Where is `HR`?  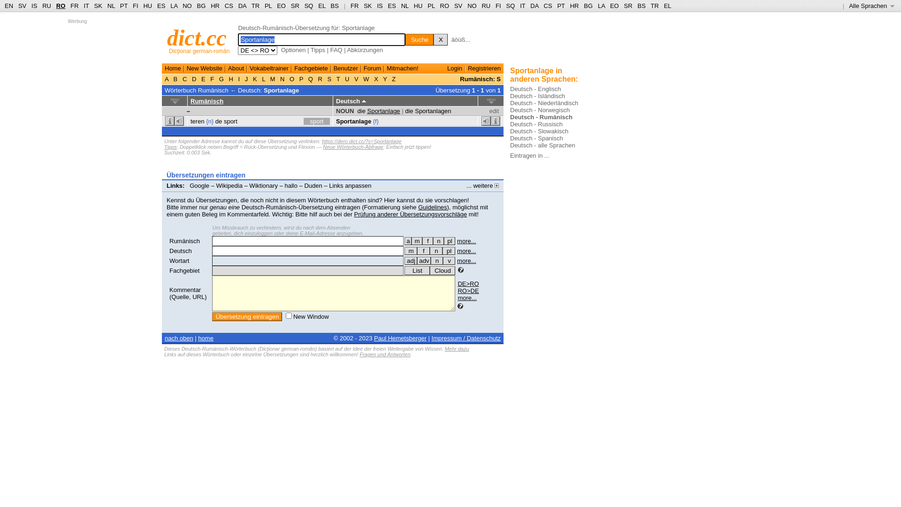 HR is located at coordinates (574, 6).